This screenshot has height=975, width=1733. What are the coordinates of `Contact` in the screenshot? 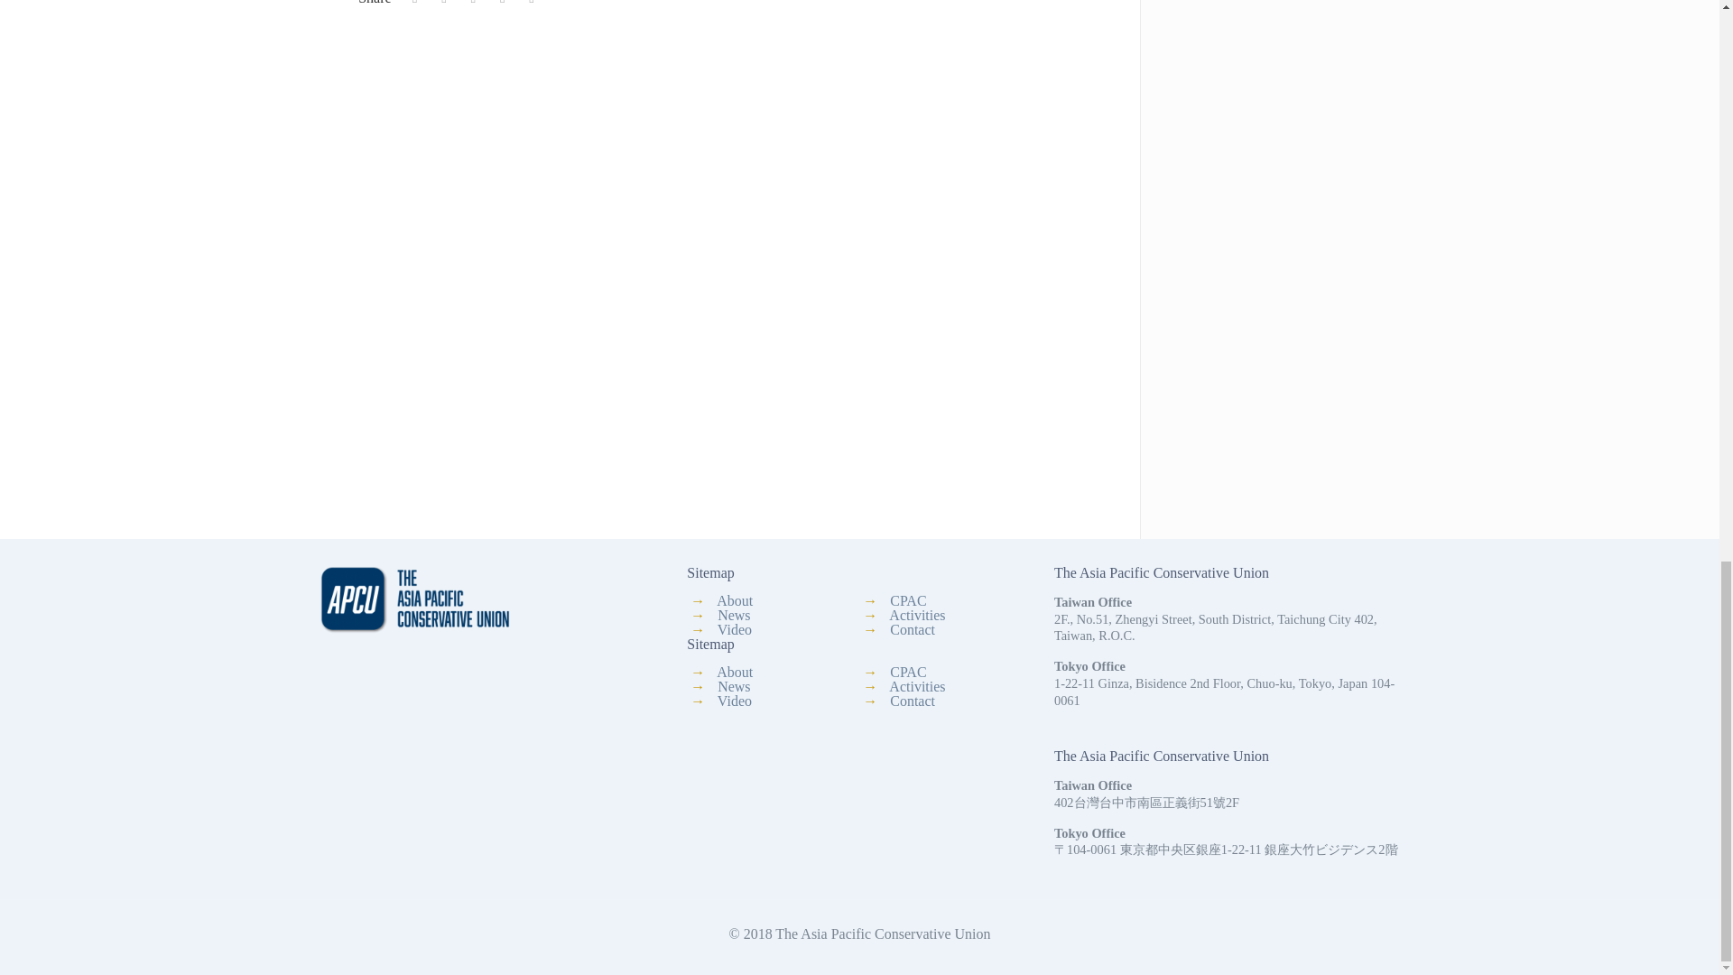 It's located at (913, 630).